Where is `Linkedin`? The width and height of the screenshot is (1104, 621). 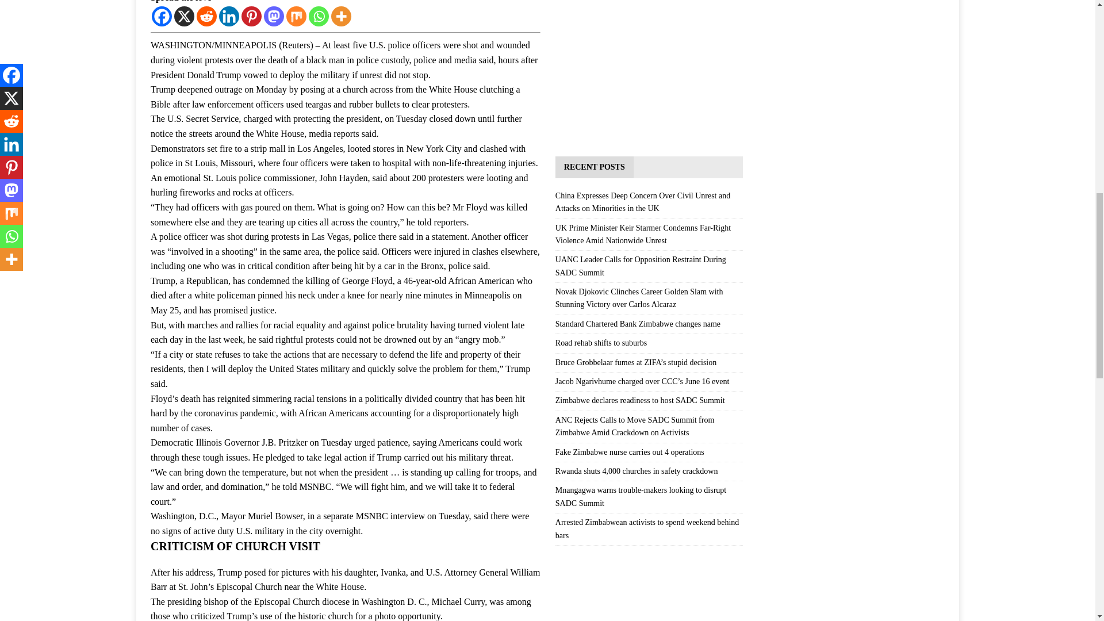 Linkedin is located at coordinates (229, 16).